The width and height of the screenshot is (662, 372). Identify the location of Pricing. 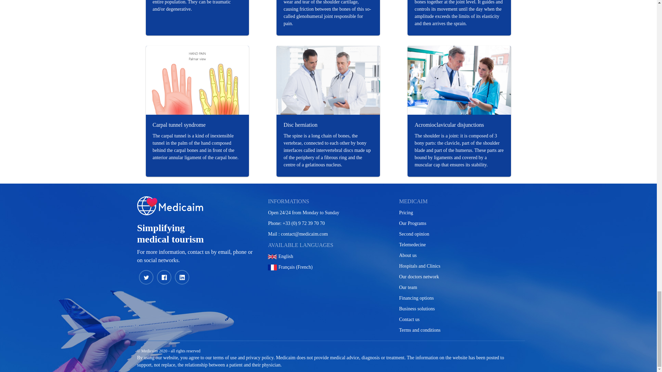
(459, 212).